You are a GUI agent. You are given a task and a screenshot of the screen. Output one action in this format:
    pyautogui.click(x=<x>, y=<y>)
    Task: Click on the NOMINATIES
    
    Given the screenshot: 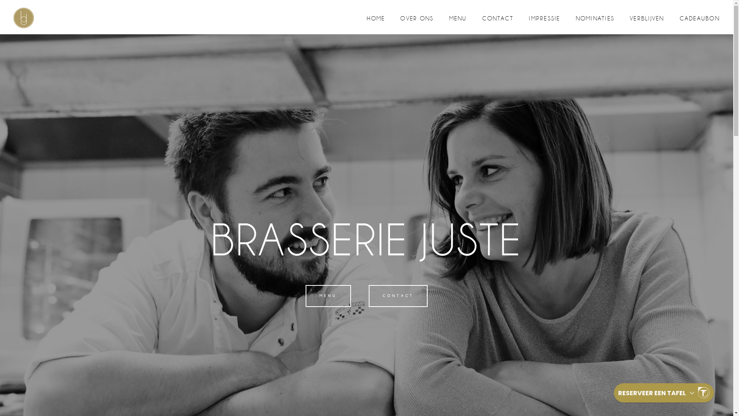 What is the action you would take?
    pyautogui.click(x=595, y=18)
    